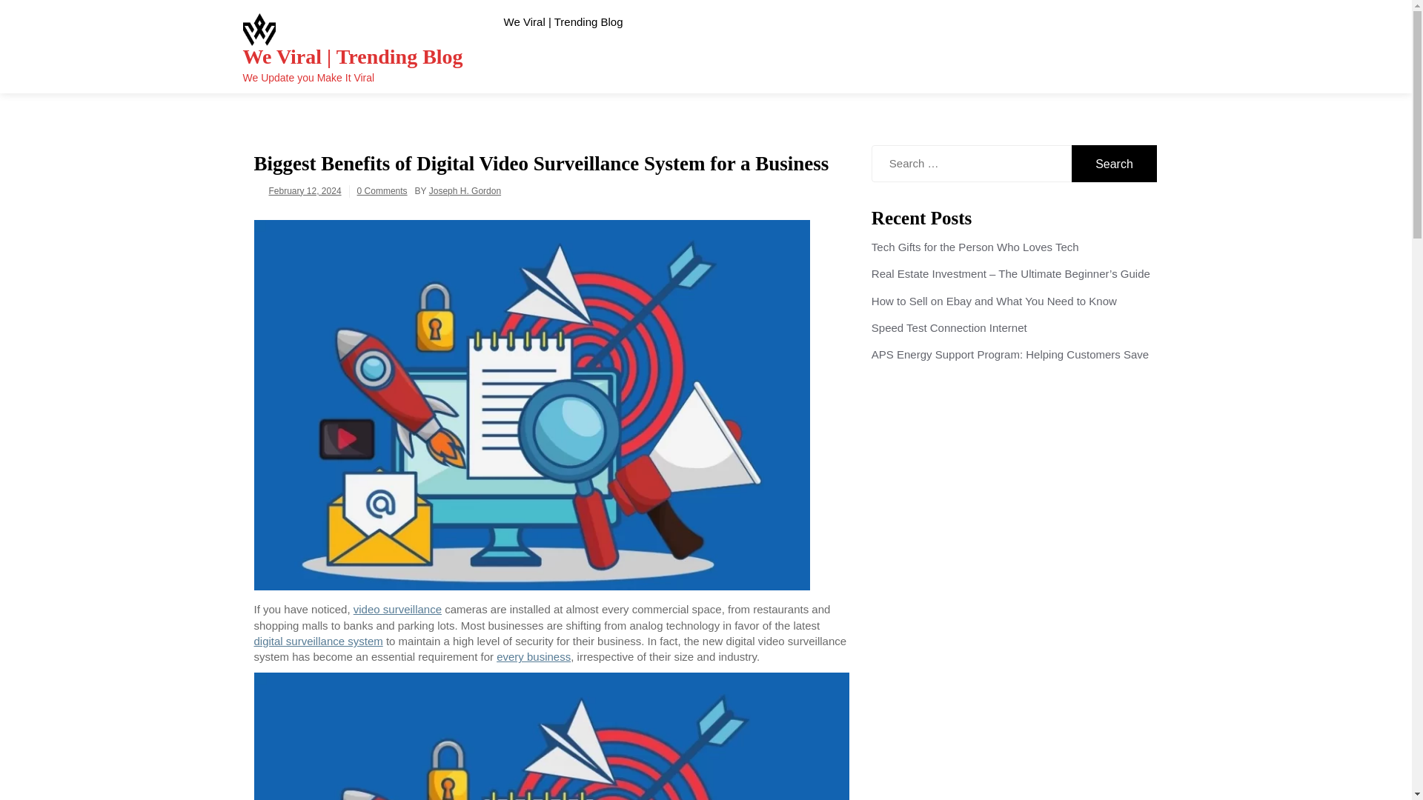  What do you see at coordinates (465, 190) in the screenshot?
I see `Joseph H. Gordon` at bounding box center [465, 190].